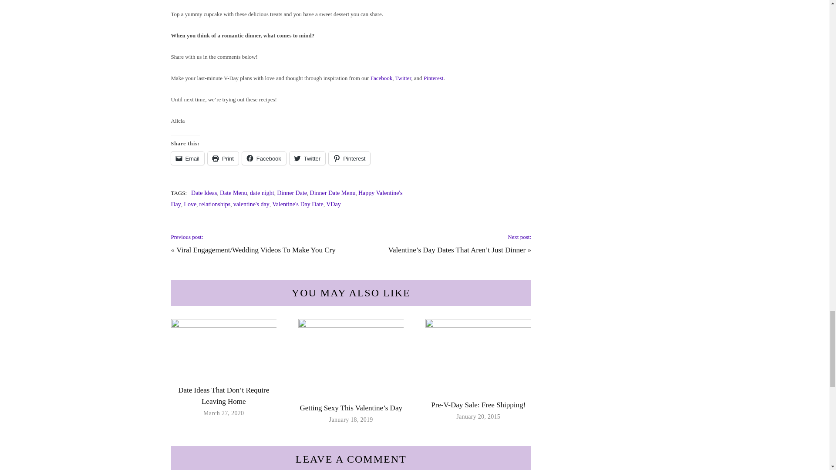  What do you see at coordinates (223, 158) in the screenshot?
I see `Click to print` at bounding box center [223, 158].